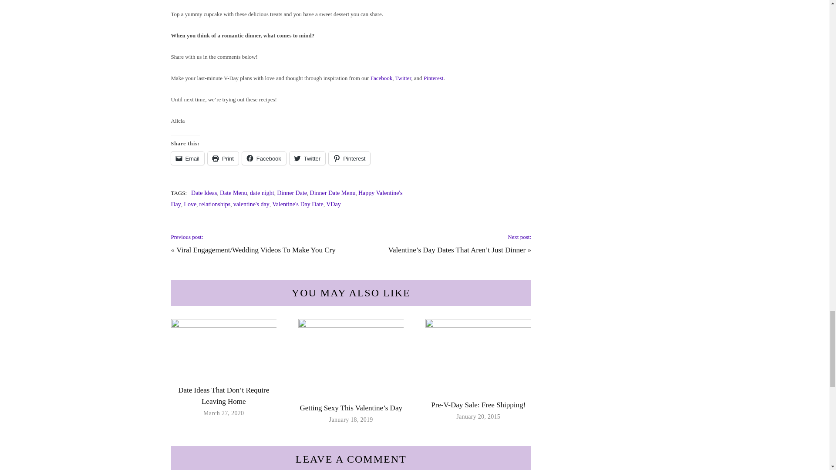  What do you see at coordinates (223, 158) in the screenshot?
I see `Click to print` at bounding box center [223, 158].